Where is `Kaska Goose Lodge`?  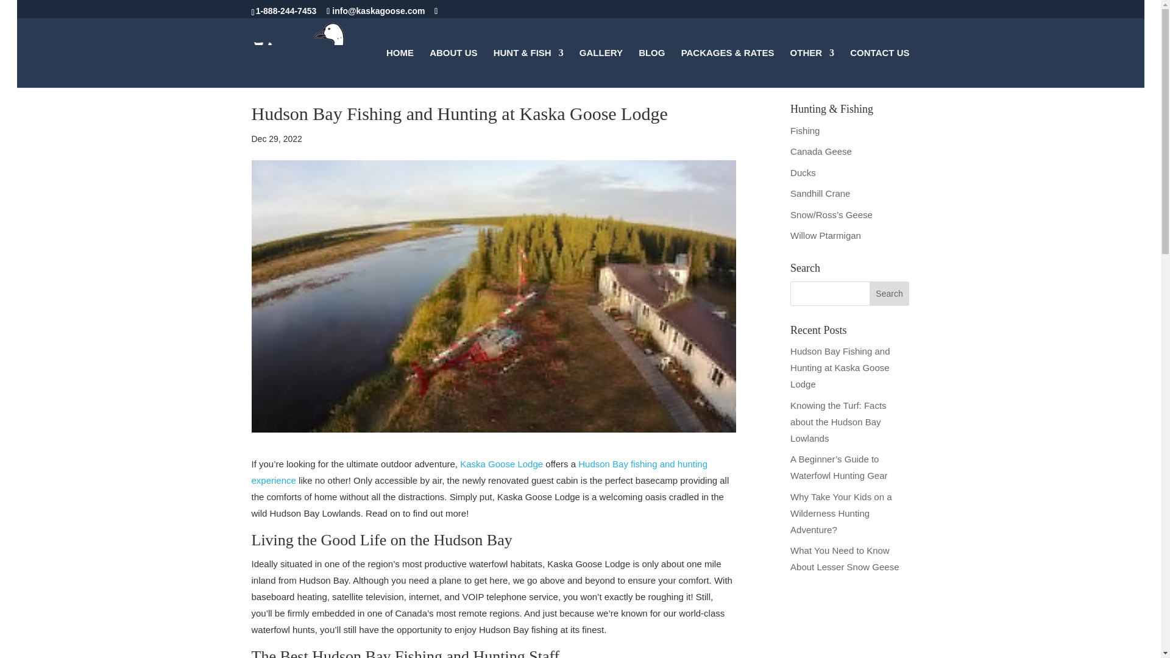
Kaska Goose Lodge is located at coordinates (501, 464).